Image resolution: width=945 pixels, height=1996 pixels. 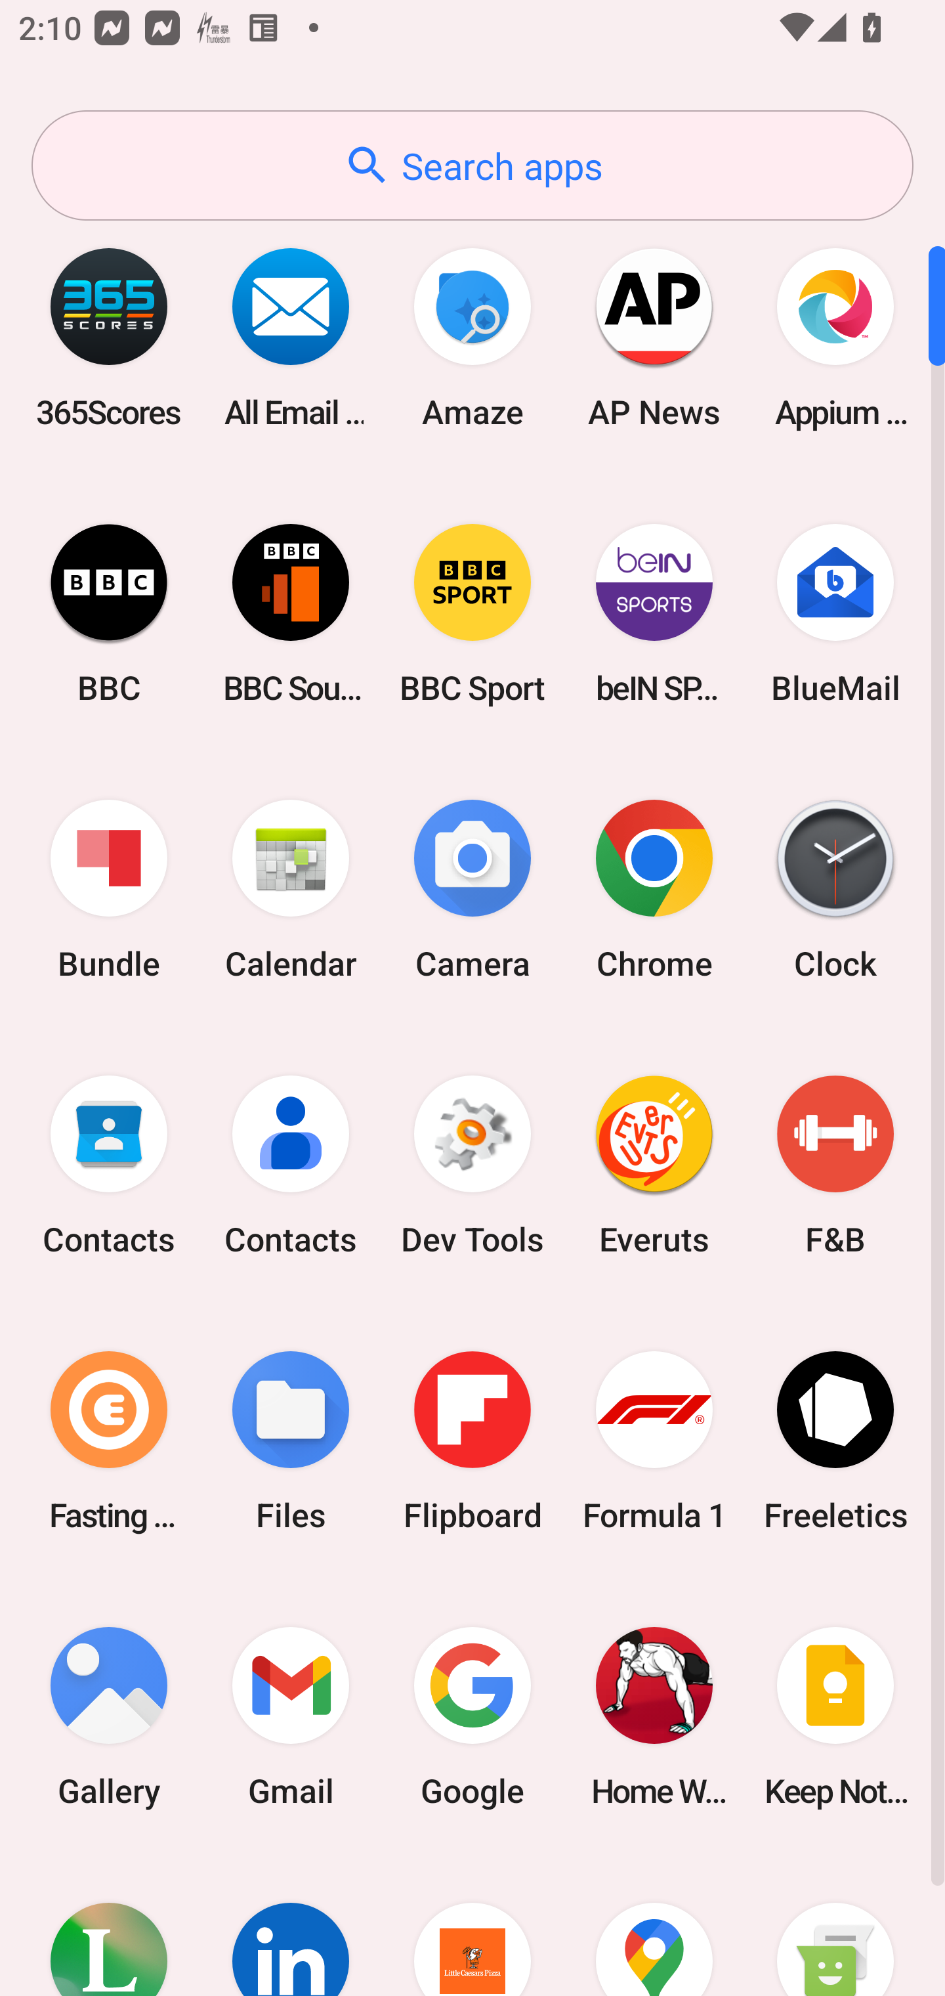 What do you see at coordinates (291, 1716) in the screenshot?
I see `Gmail` at bounding box center [291, 1716].